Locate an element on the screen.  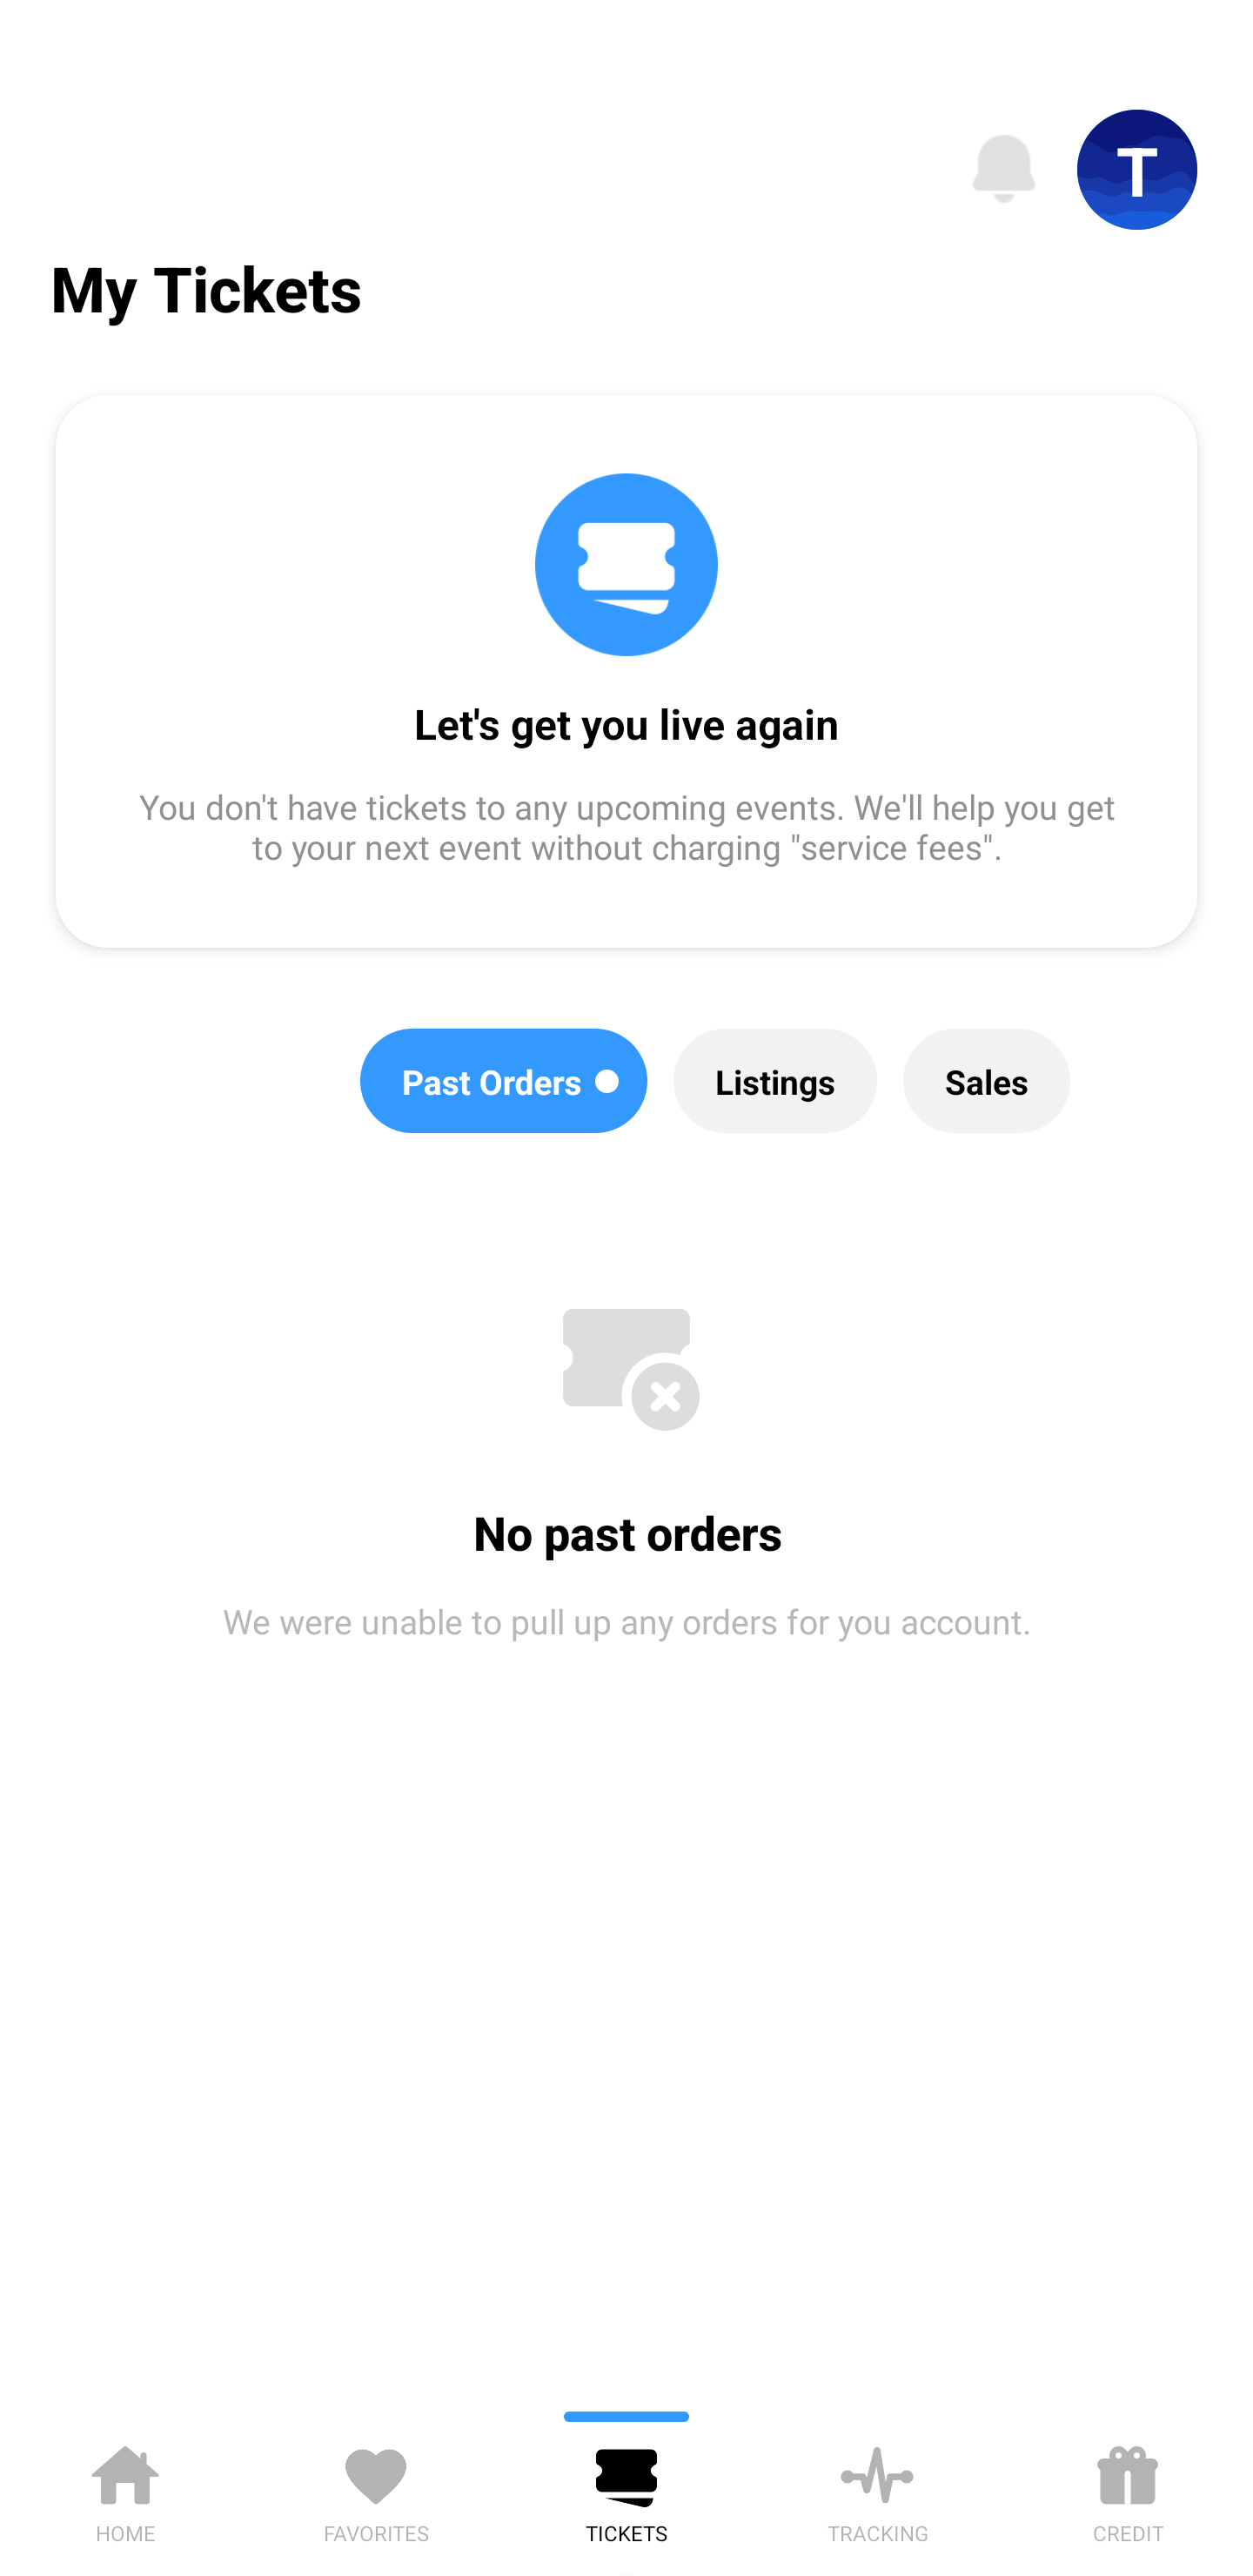
CREDIT is located at coordinates (1128, 2489).